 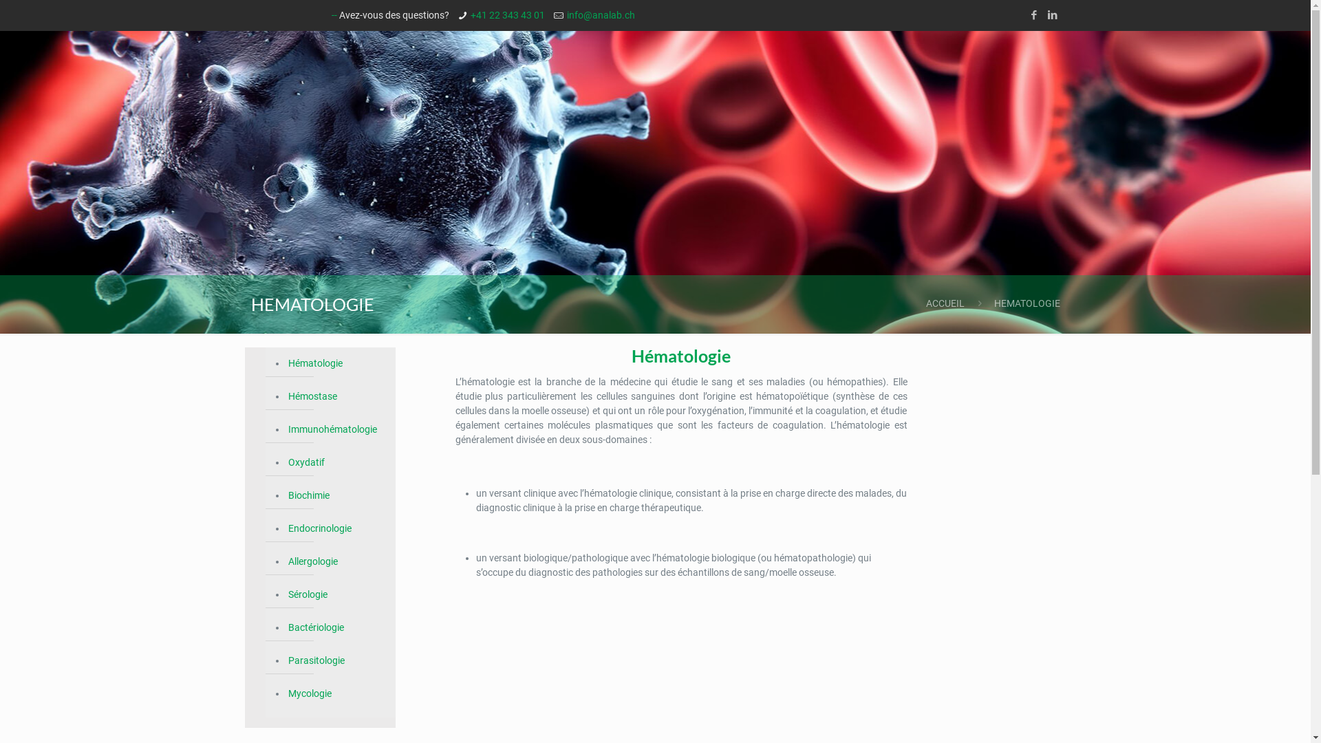 I want to click on +41 22 343 43 01, so click(x=508, y=15).